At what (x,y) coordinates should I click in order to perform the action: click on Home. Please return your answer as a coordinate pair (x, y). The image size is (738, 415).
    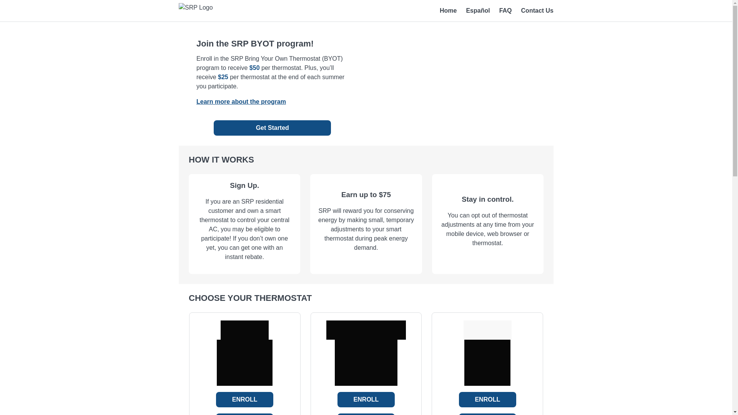
    Looking at the image, I should click on (448, 10).